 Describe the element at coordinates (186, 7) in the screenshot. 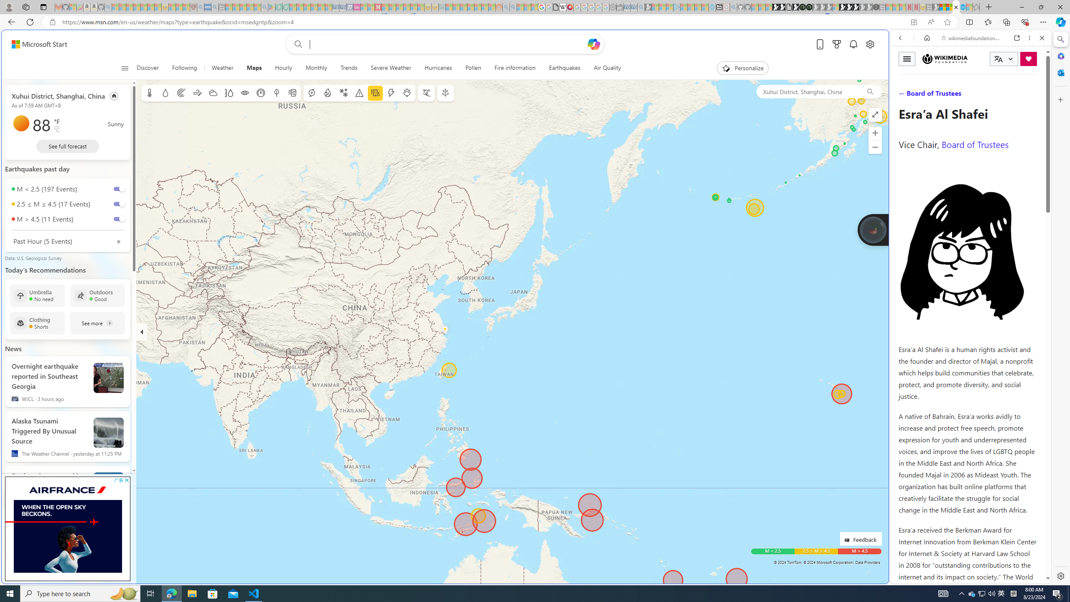

I see `Local - MSN - Sleeping` at that location.